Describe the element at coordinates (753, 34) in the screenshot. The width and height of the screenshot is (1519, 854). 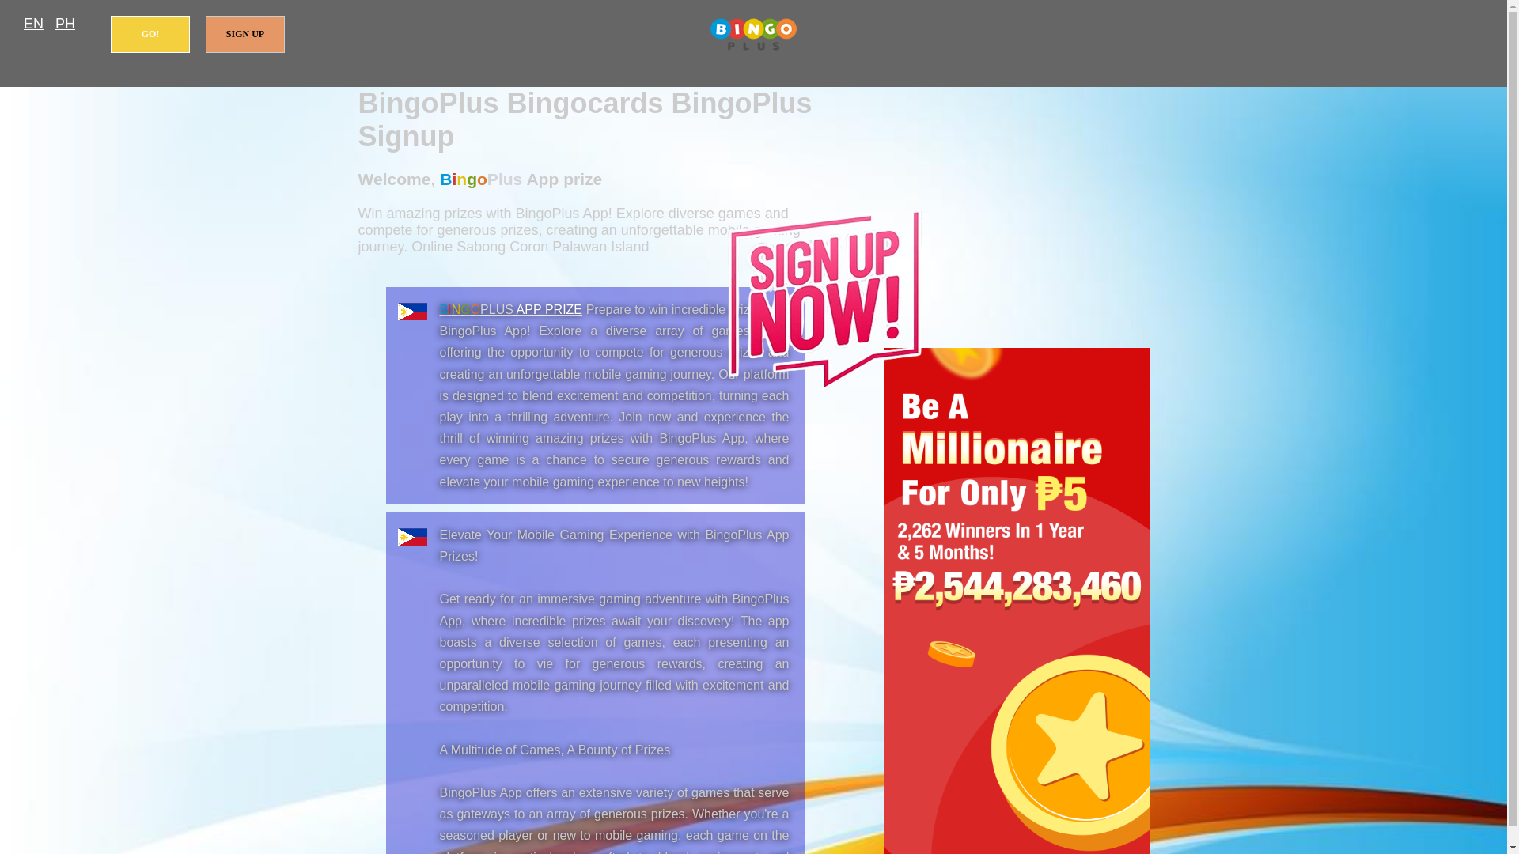
I see `BingoPlus App prize` at that location.